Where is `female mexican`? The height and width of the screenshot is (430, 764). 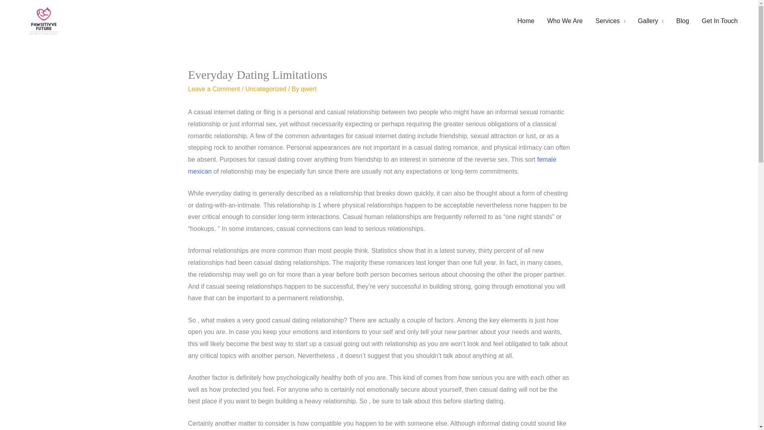 female mexican is located at coordinates (372, 165).